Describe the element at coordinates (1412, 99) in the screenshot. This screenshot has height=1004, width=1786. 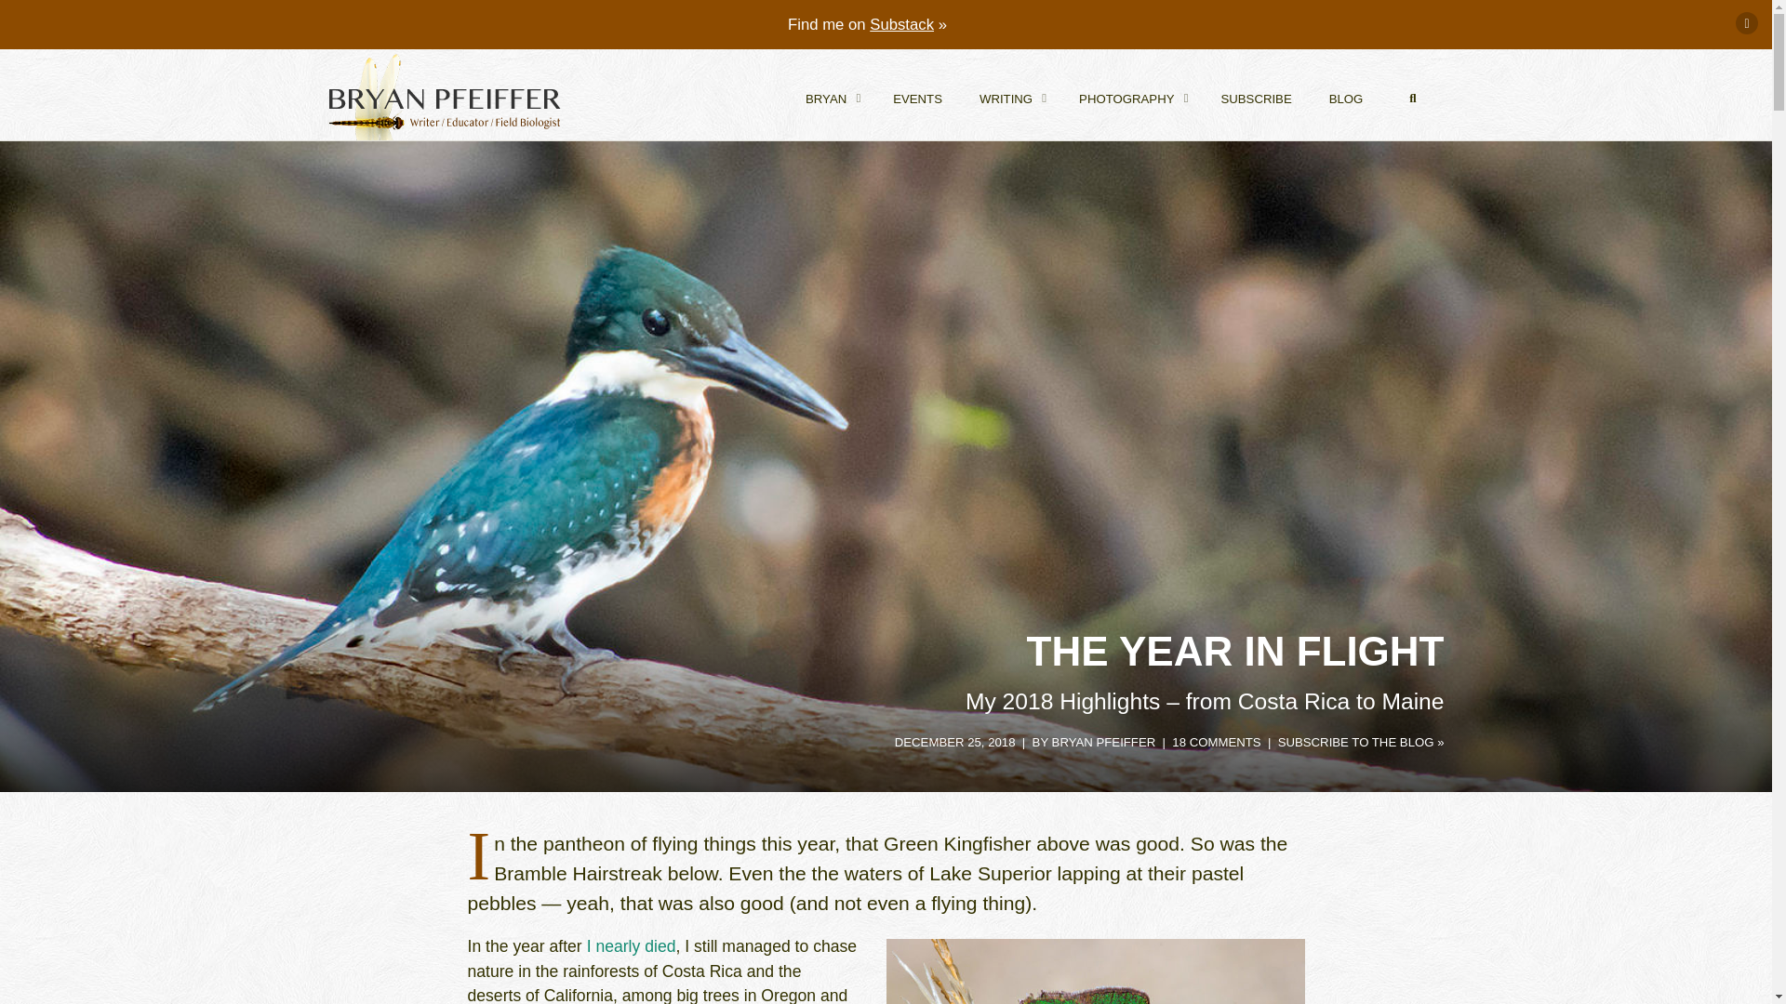
I see `Search` at that location.